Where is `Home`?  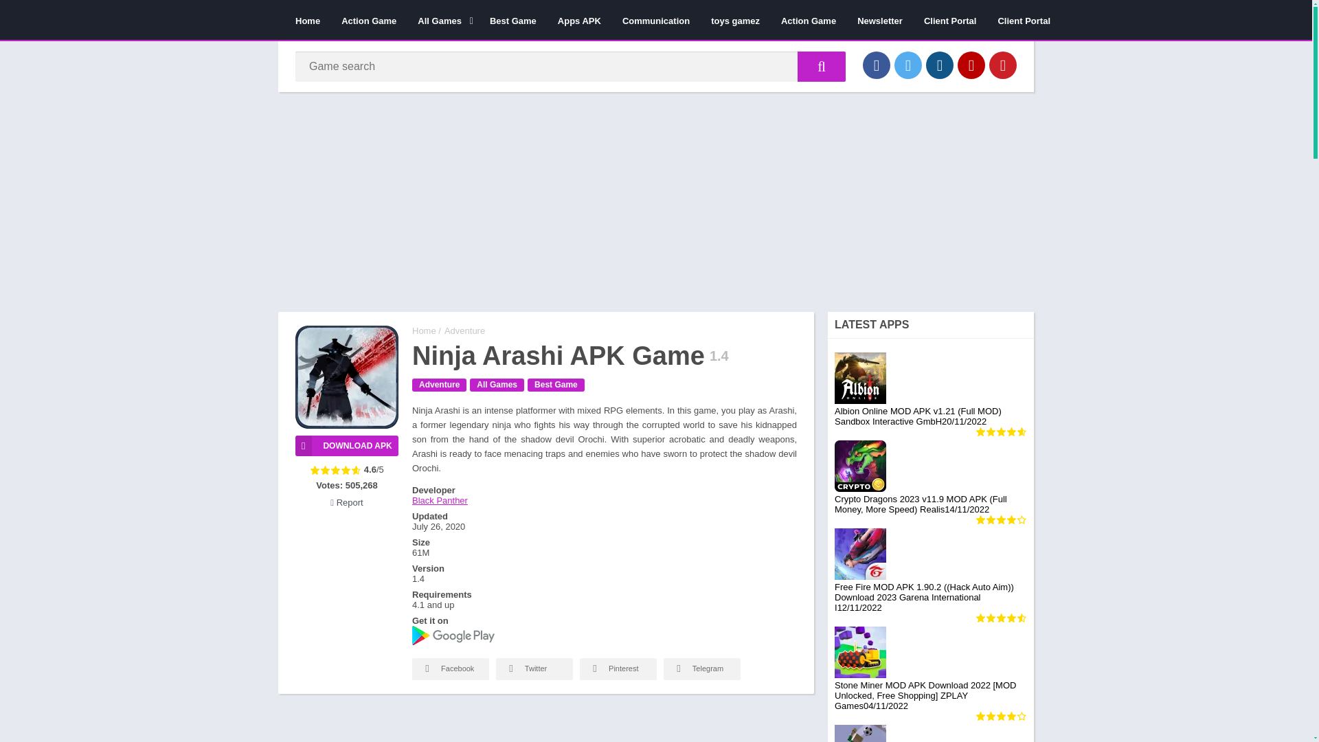 Home is located at coordinates (308, 20).